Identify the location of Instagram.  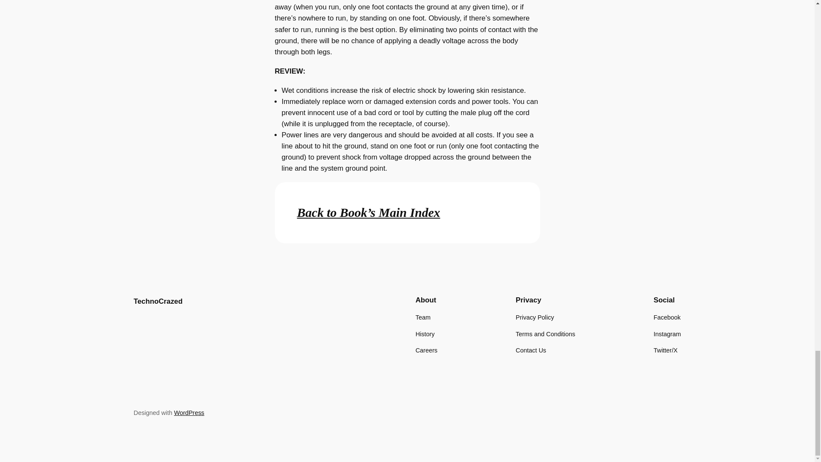
(667, 334).